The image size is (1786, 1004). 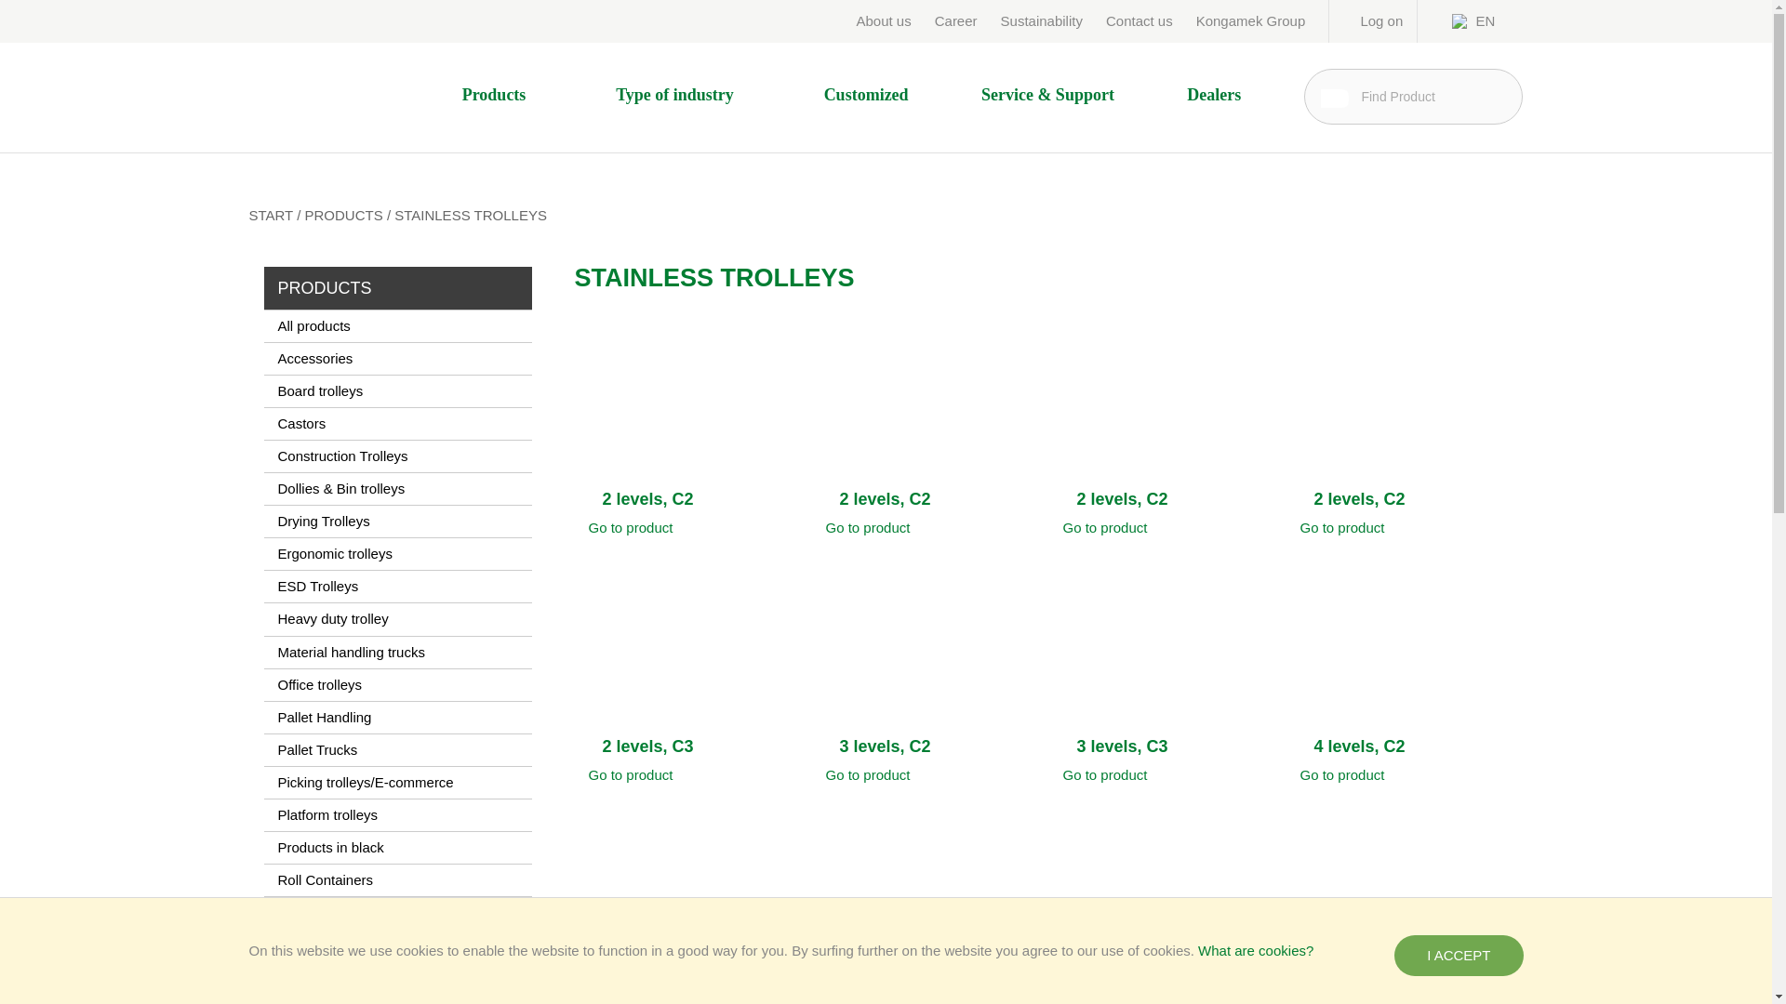 I want to click on Career, so click(x=955, y=20).